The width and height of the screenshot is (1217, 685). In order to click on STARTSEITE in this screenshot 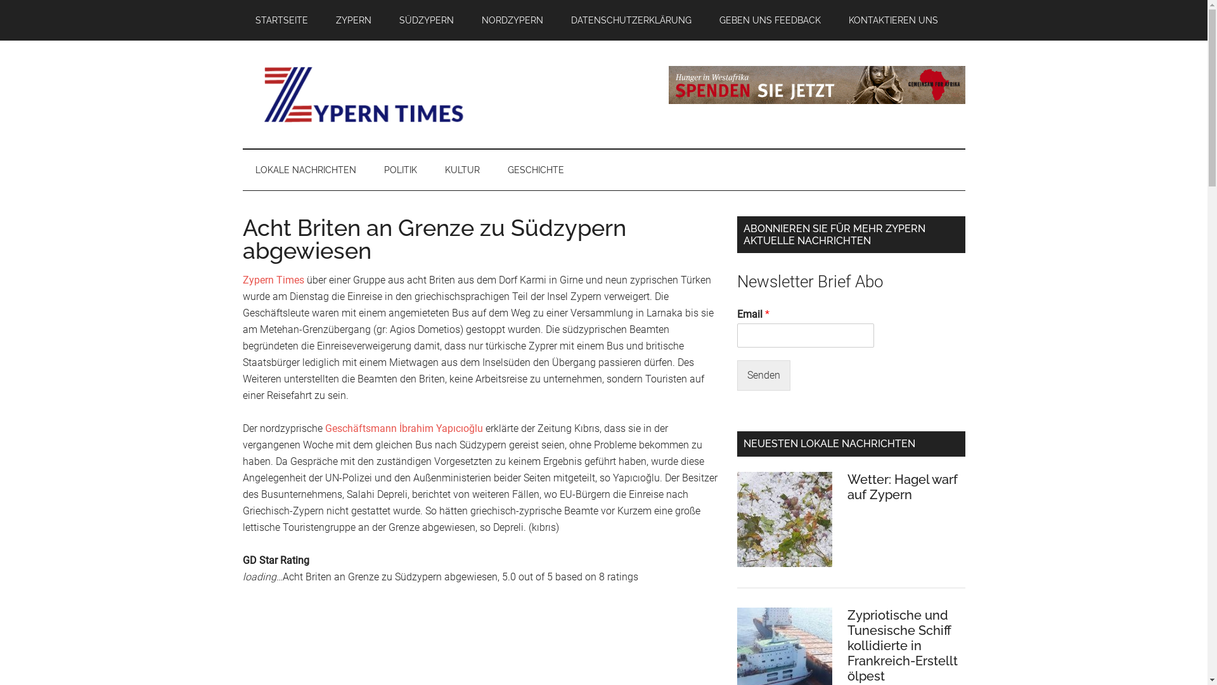, I will do `click(281, 20)`.